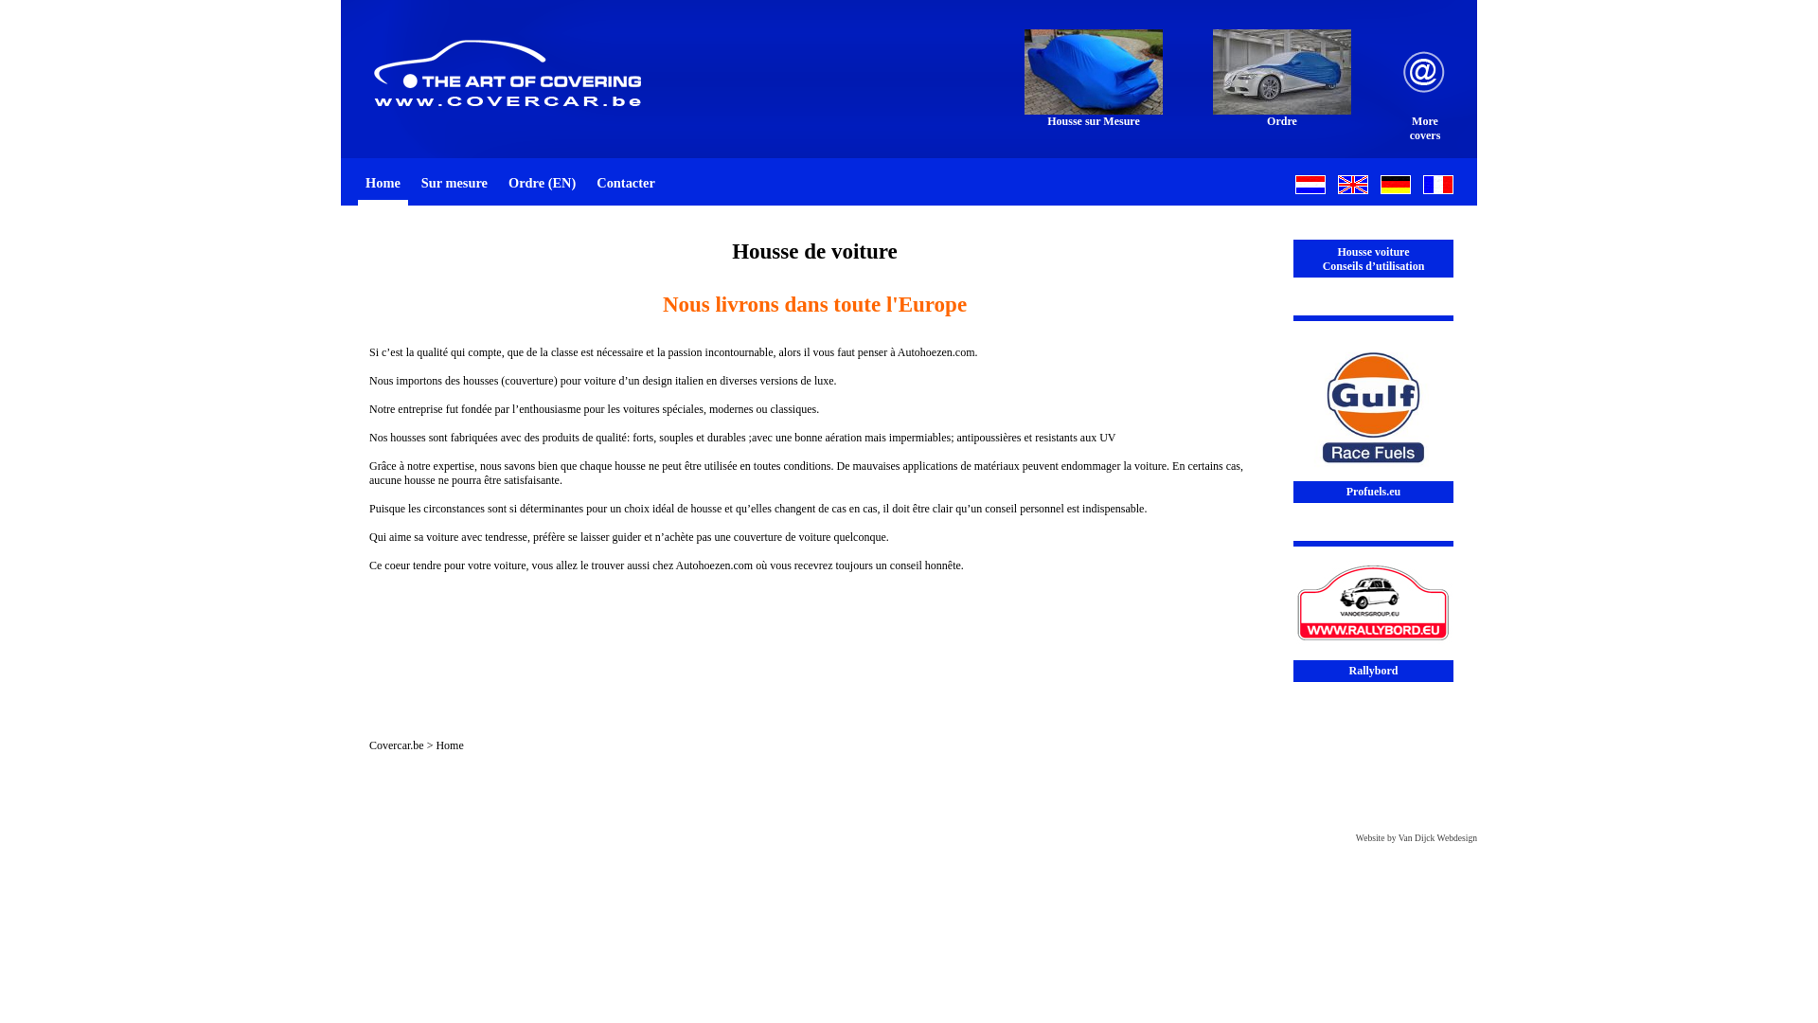 This screenshot has height=1023, width=1818. Describe the element at coordinates (449, 745) in the screenshot. I see `Home` at that location.